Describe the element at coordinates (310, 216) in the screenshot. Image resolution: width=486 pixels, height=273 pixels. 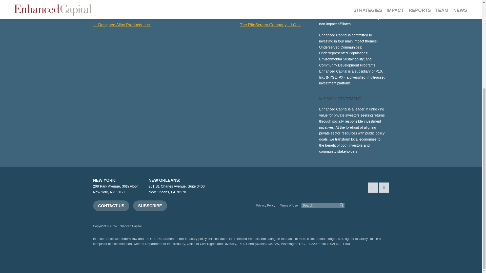
I see `Site will open in a new tab or window` at that location.